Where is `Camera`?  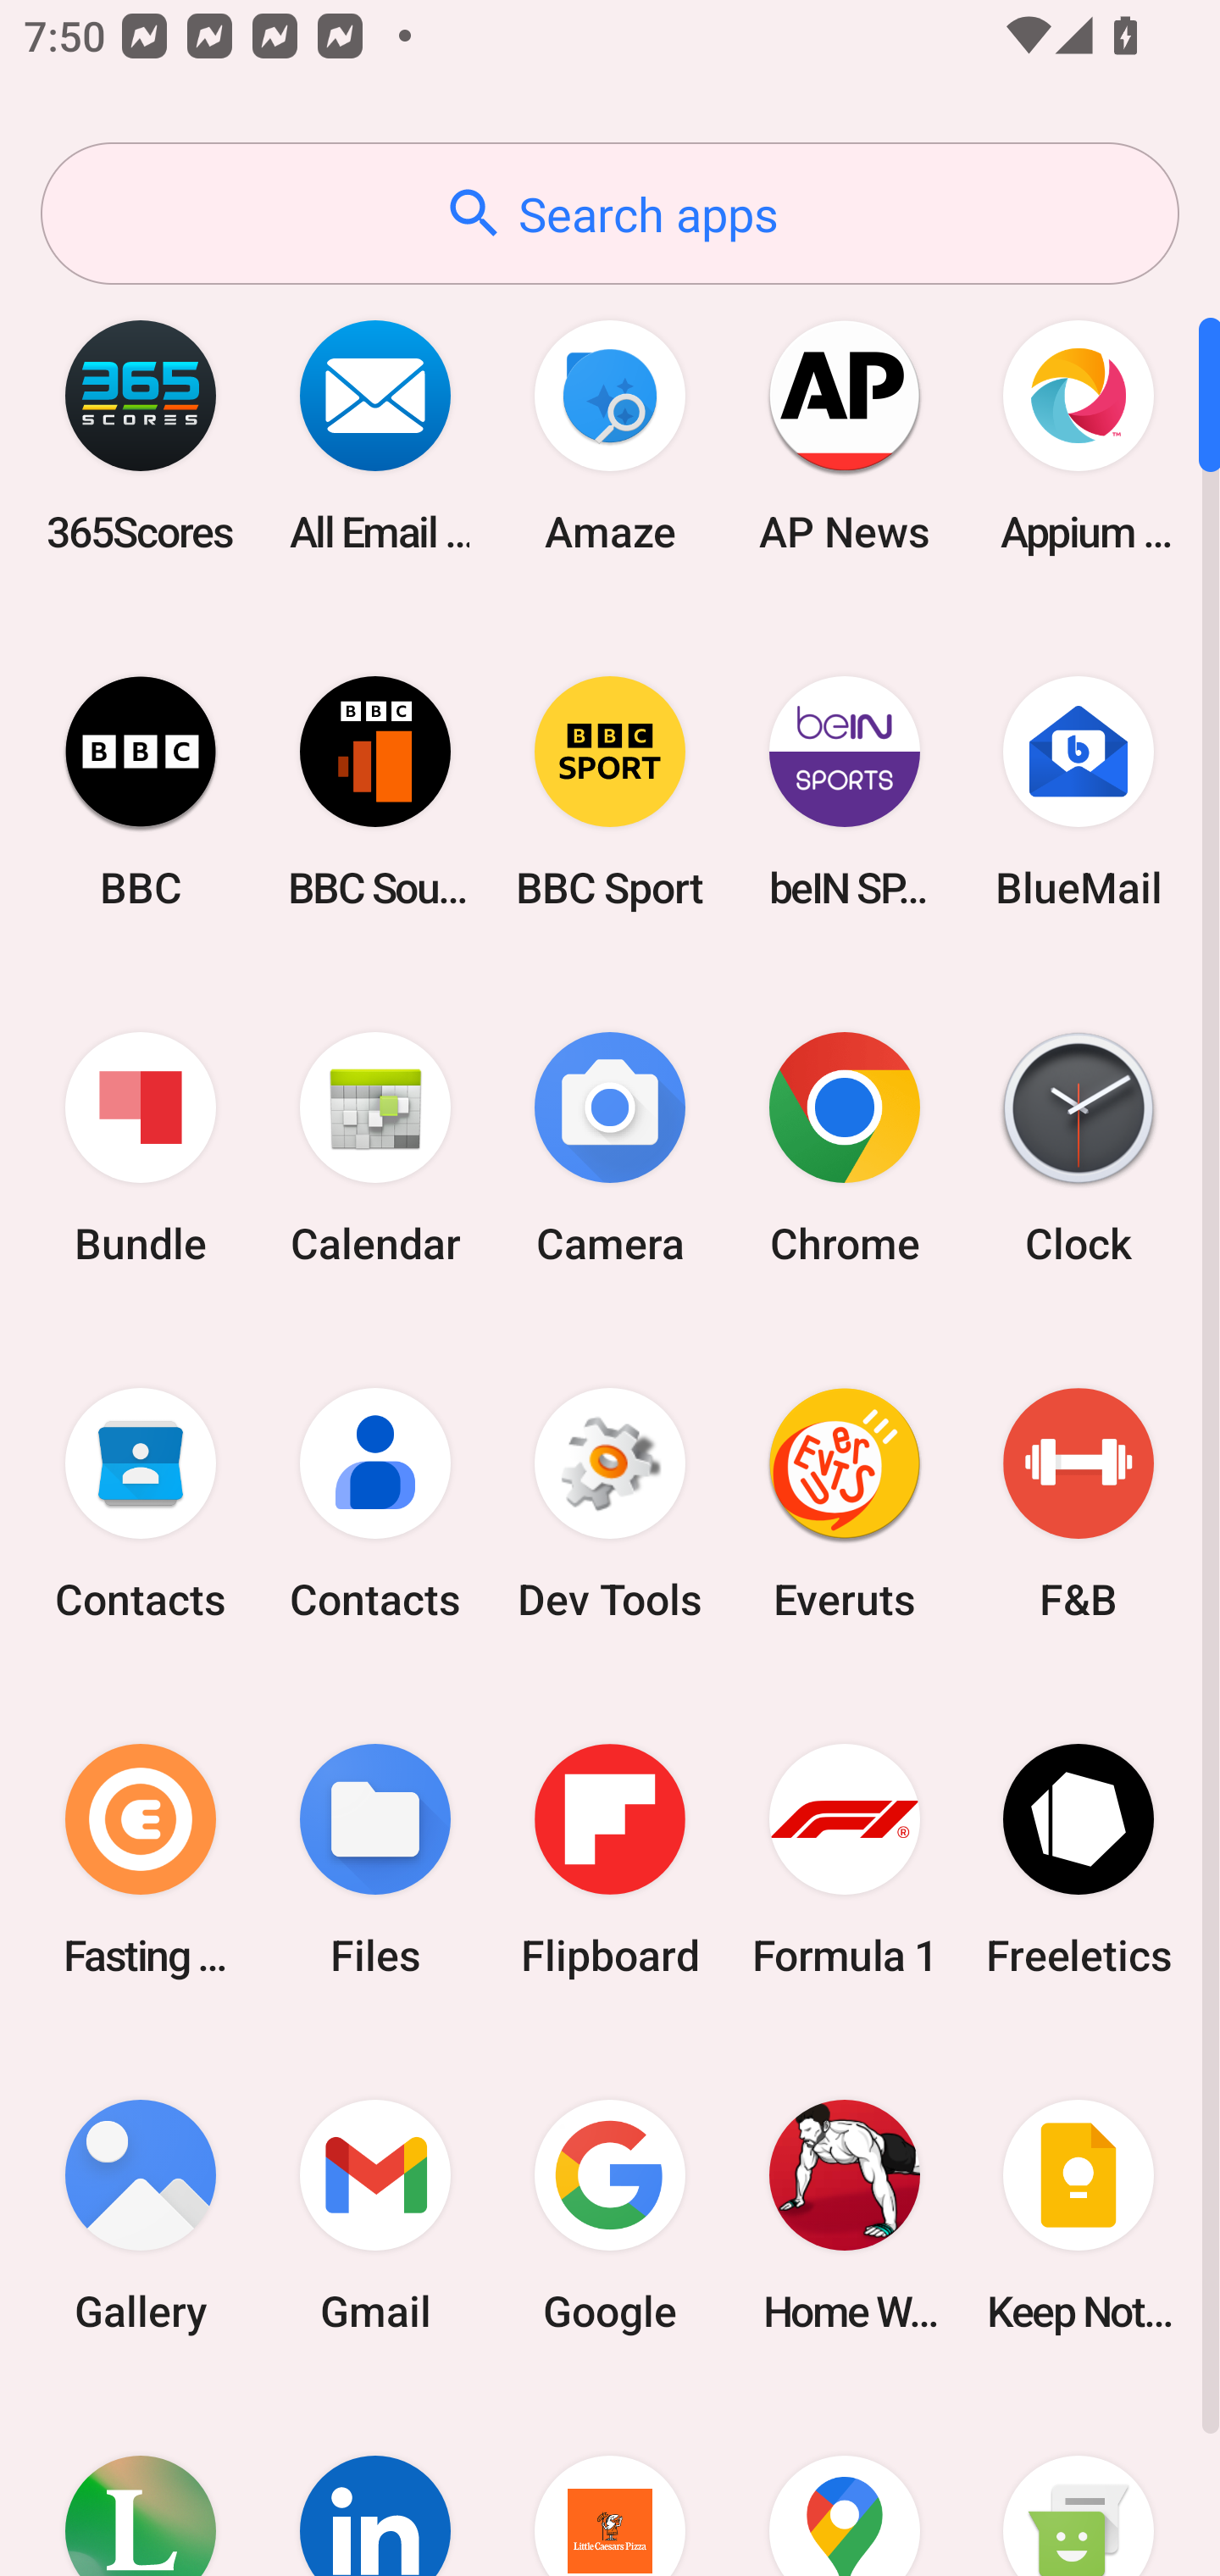
Camera is located at coordinates (610, 1149).